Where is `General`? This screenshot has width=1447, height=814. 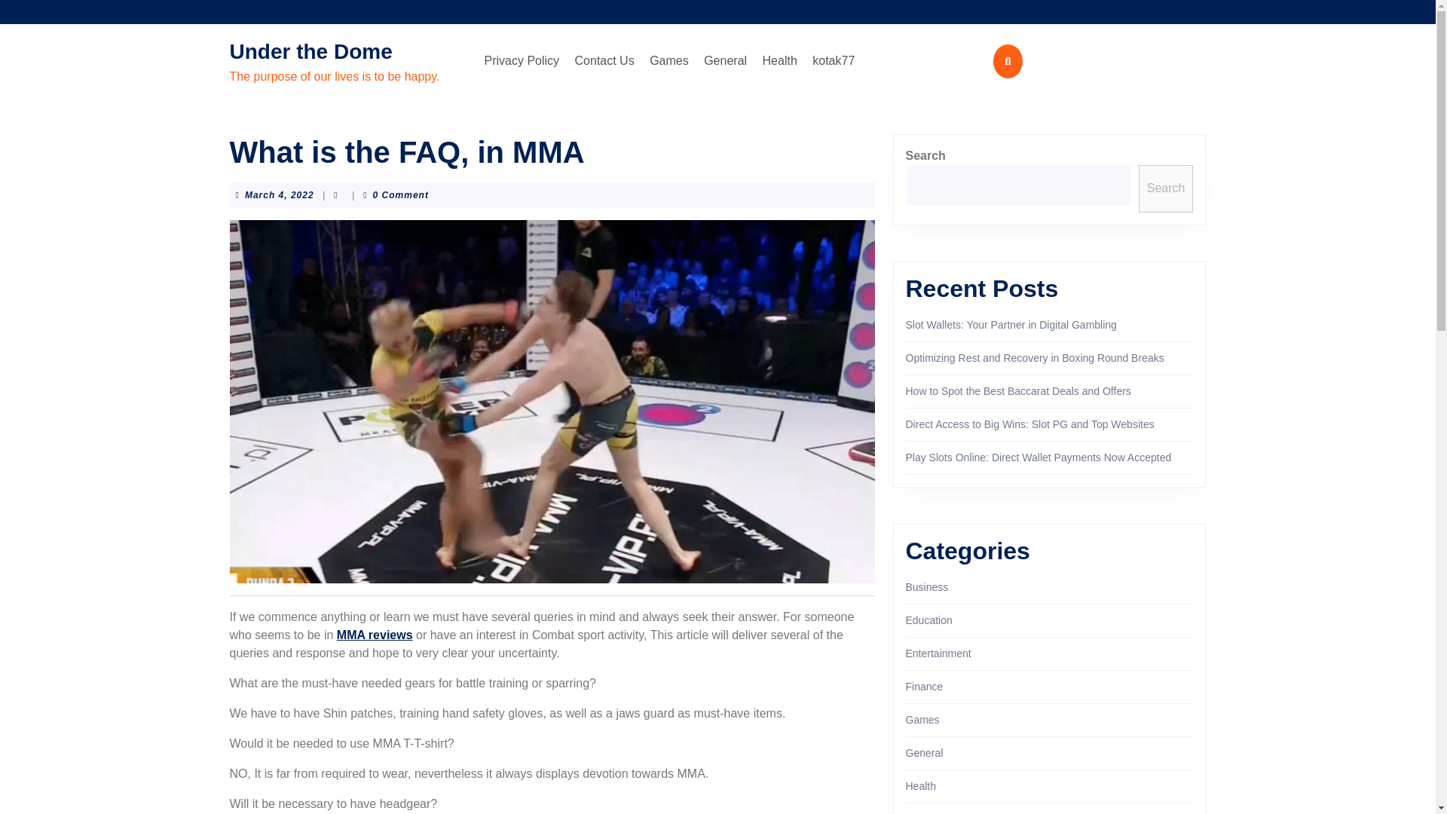 General is located at coordinates (725, 60).